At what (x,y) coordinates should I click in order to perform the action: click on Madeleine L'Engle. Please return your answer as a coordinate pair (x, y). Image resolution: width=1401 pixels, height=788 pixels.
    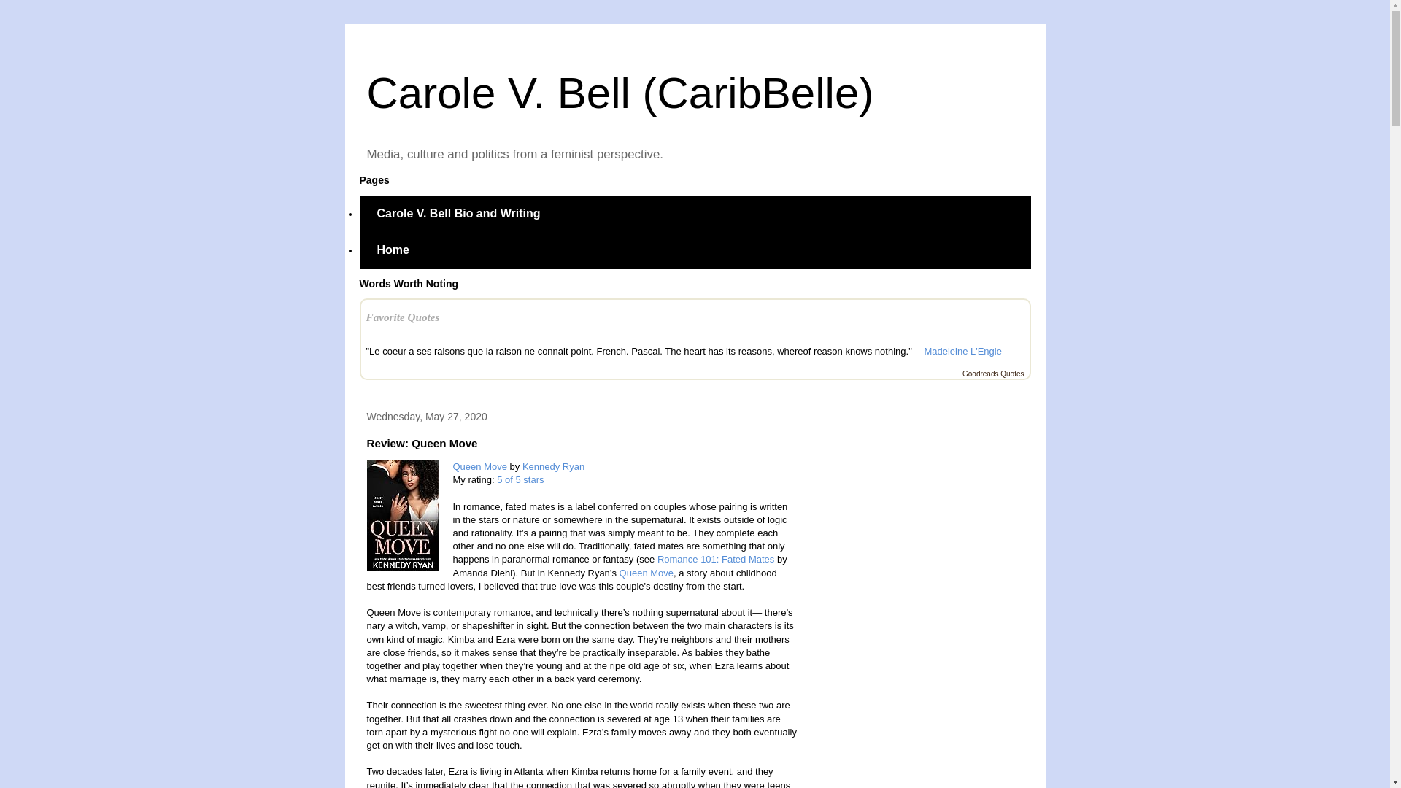
    Looking at the image, I should click on (962, 352).